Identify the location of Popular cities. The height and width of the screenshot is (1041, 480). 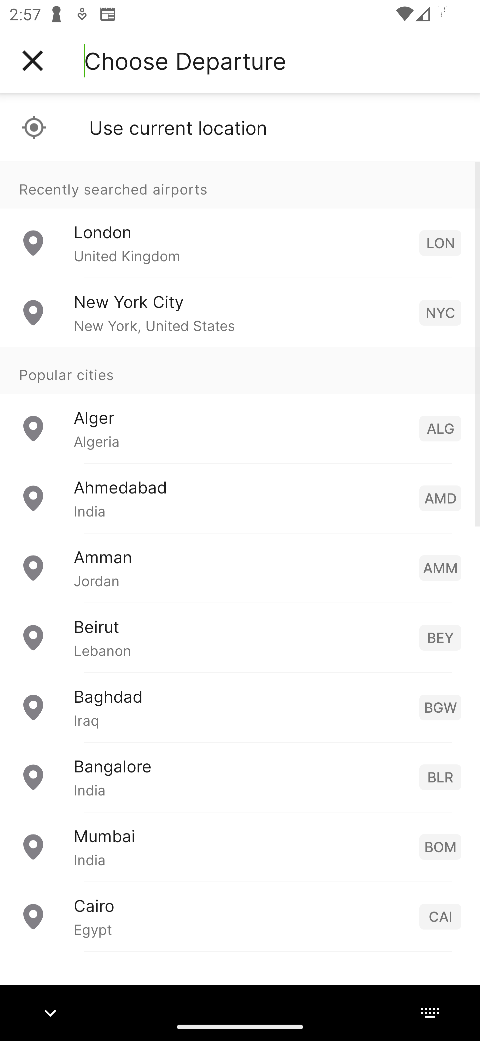
(240, 371).